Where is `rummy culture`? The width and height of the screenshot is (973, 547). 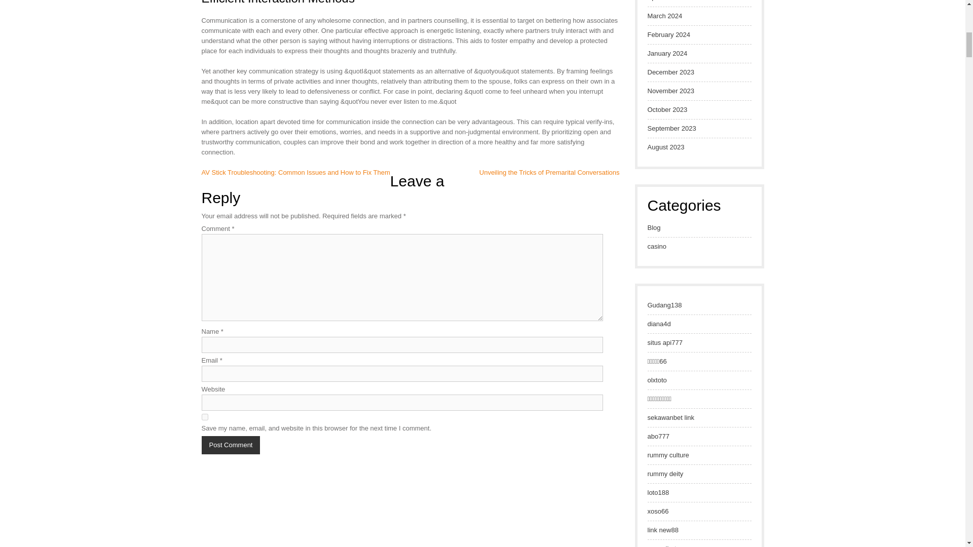 rummy culture is located at coordinates (668, 455).